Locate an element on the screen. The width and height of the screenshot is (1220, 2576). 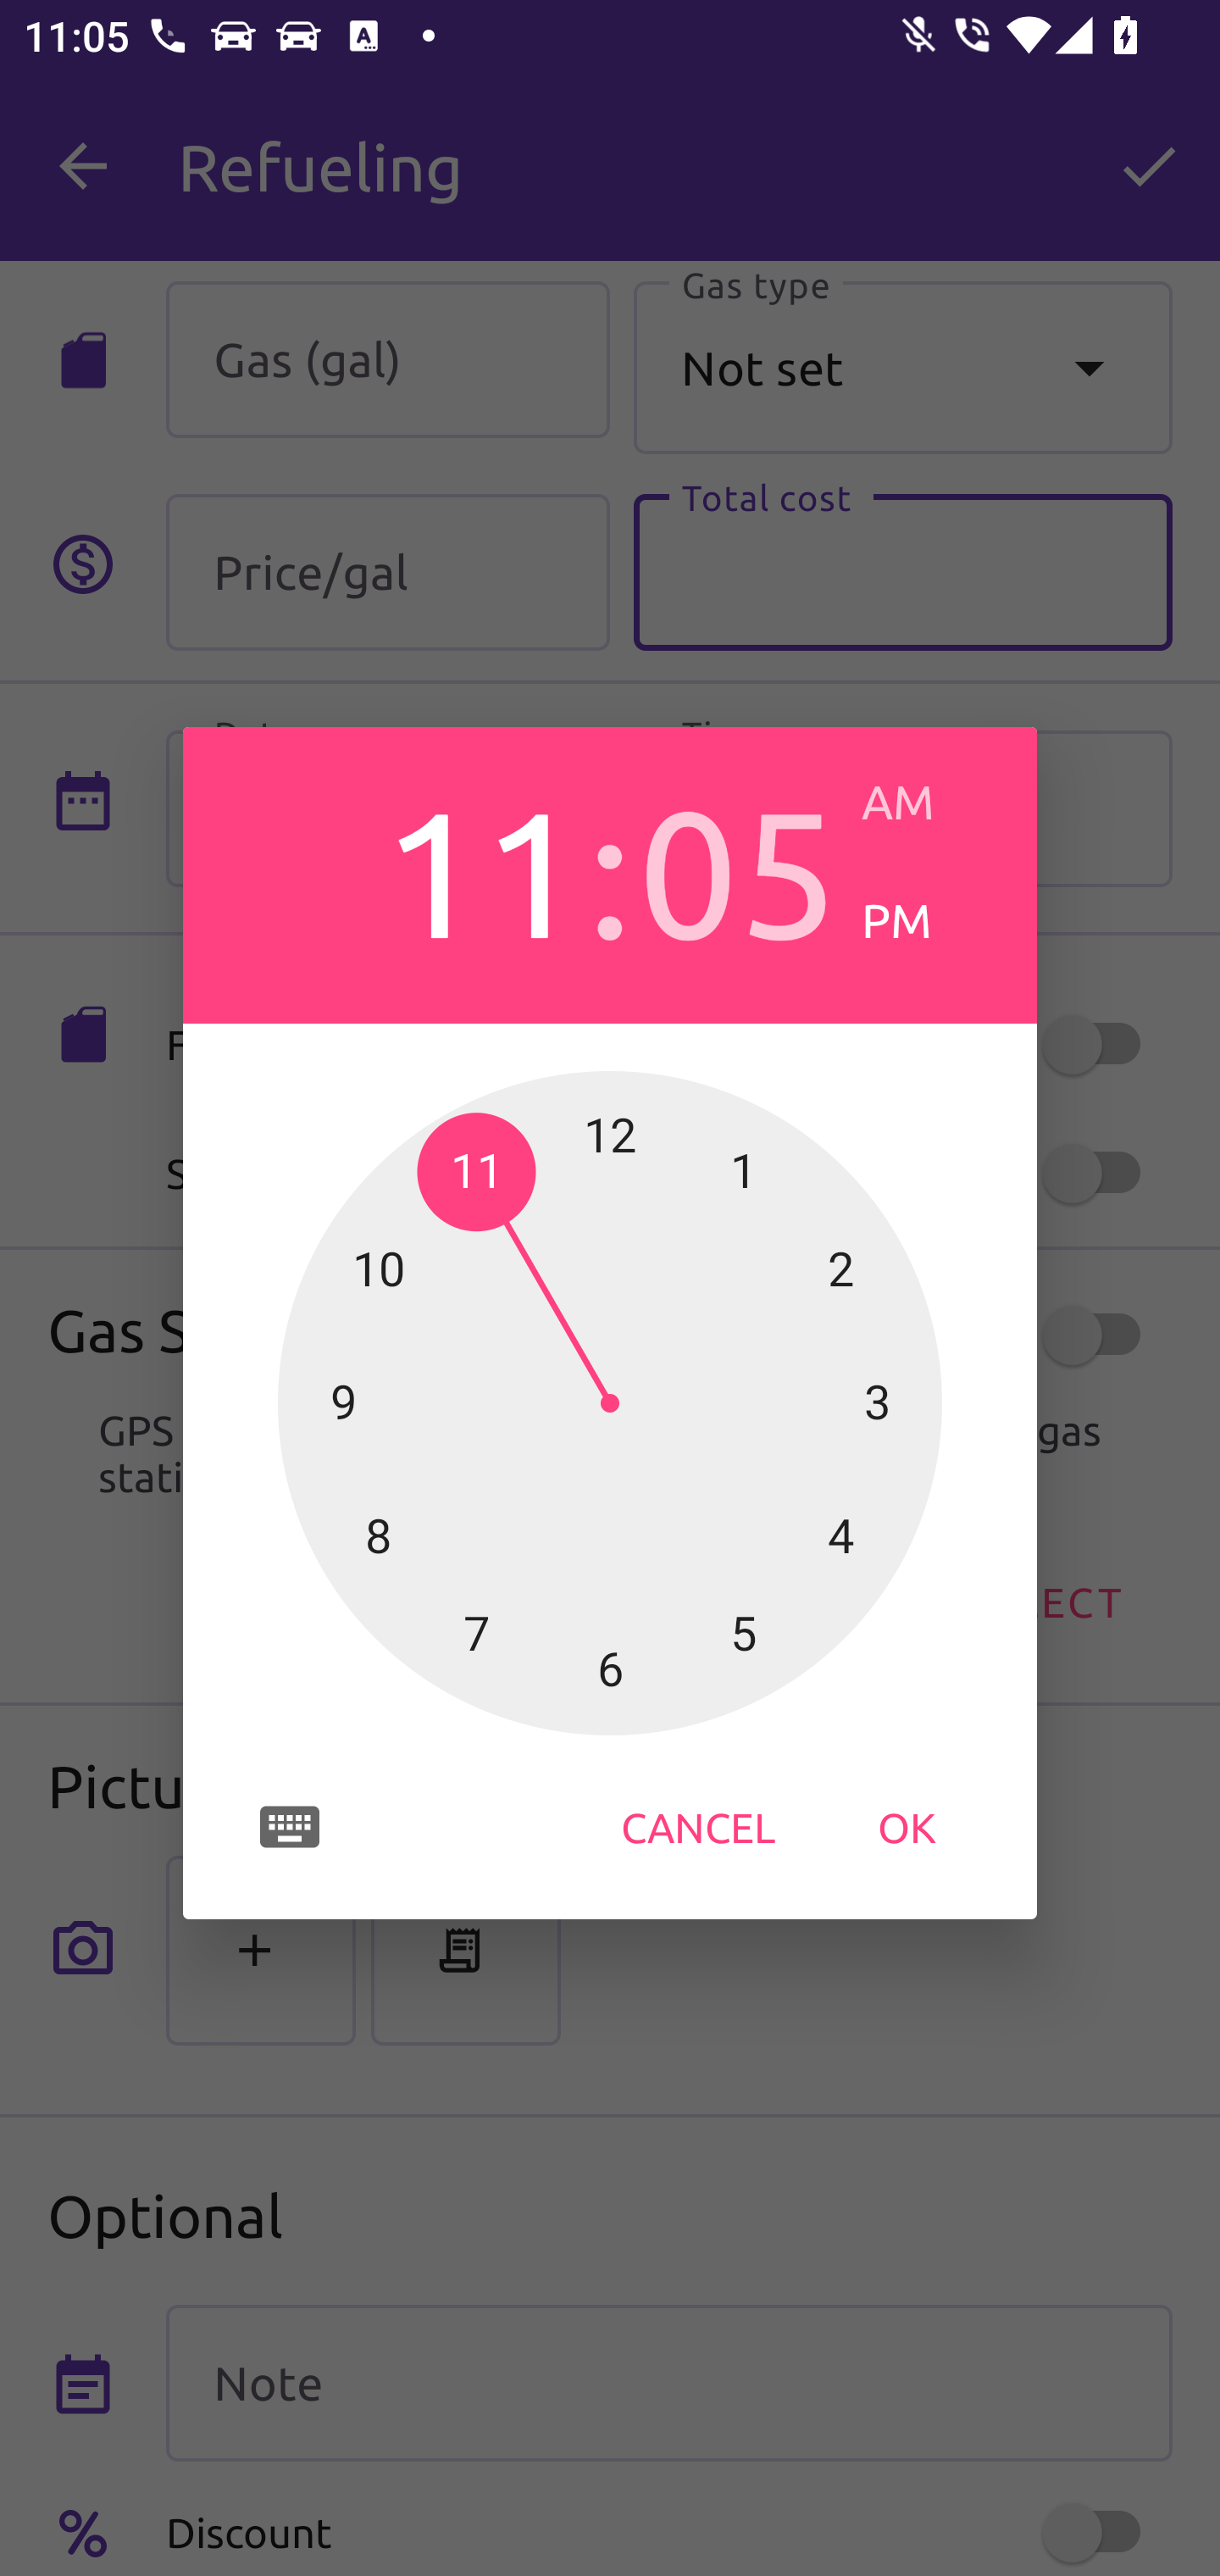
OK is located at coordinates (907, 1826).